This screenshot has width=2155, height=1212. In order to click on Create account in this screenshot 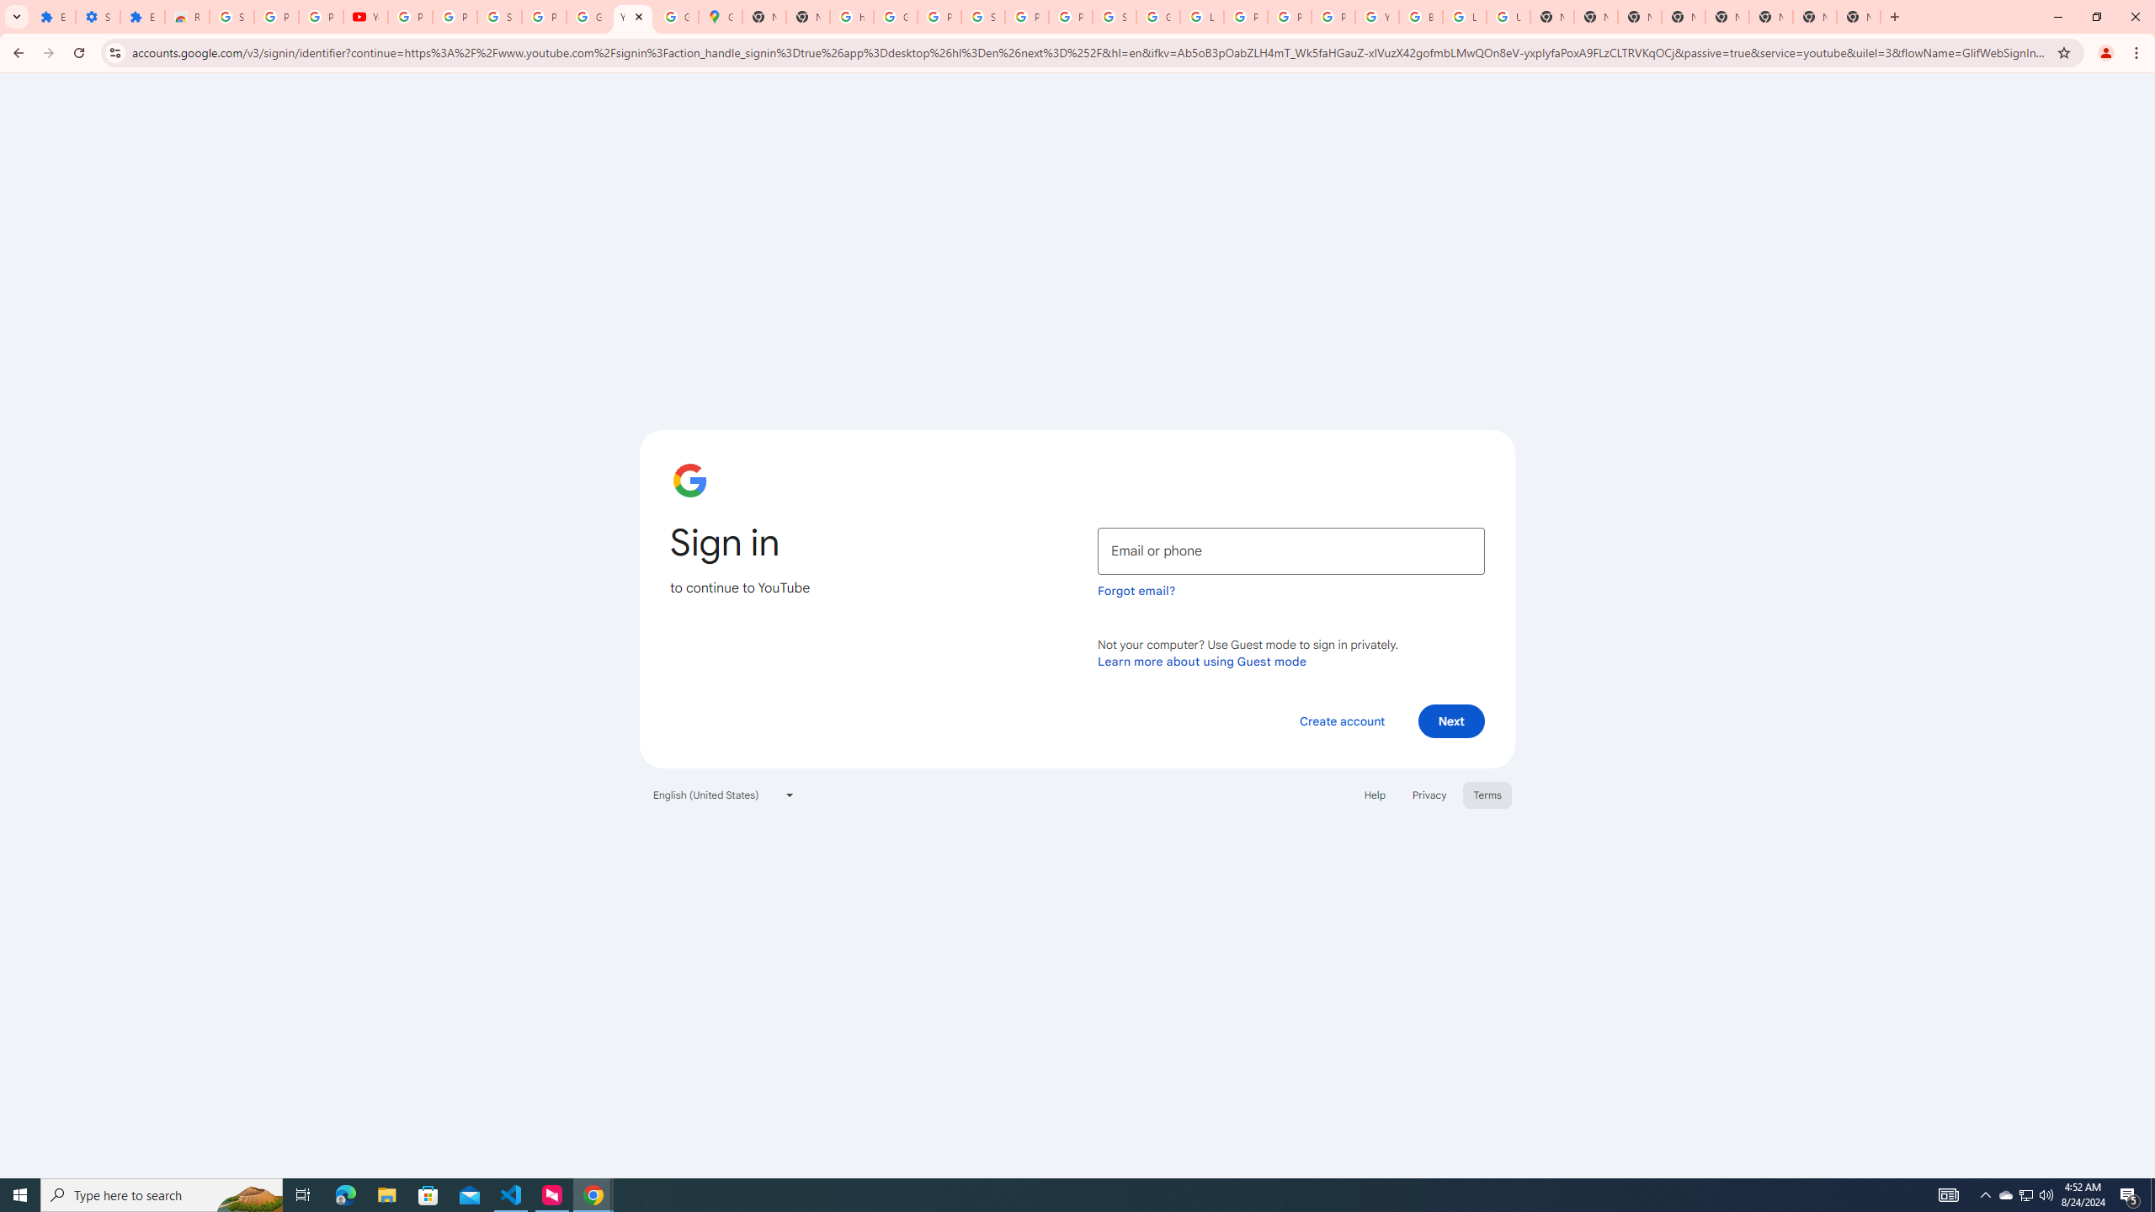, I will do `click(1341, 720)`.